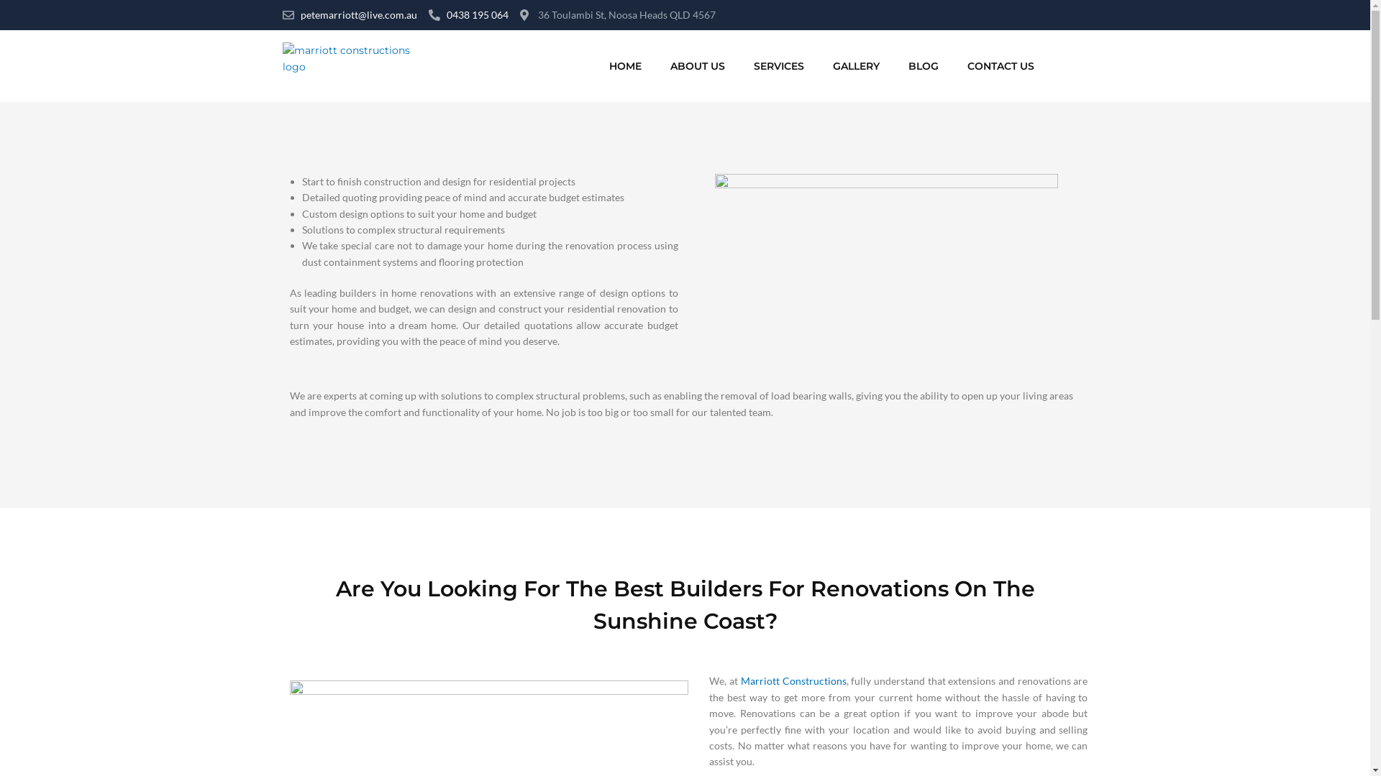  I want to click on ABOUT US, so click(698, 66).